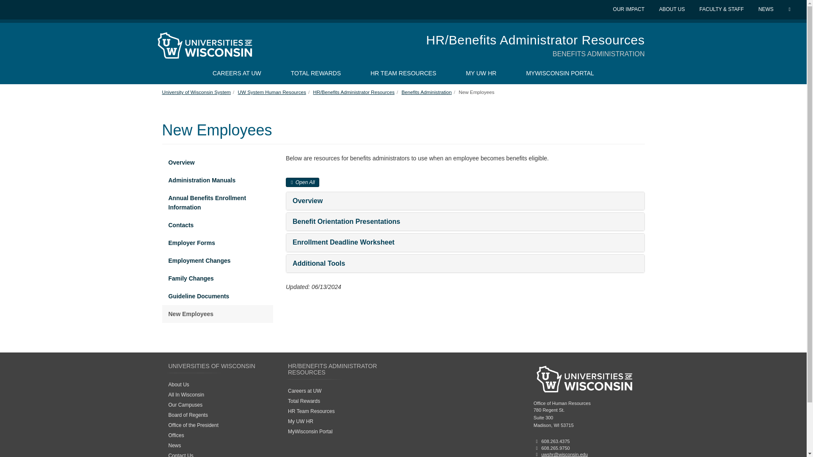  What do you see at coordinates (237, 73) in the screenshot?
I see `CAREERS AT UW` at bounding box center [237, 73].